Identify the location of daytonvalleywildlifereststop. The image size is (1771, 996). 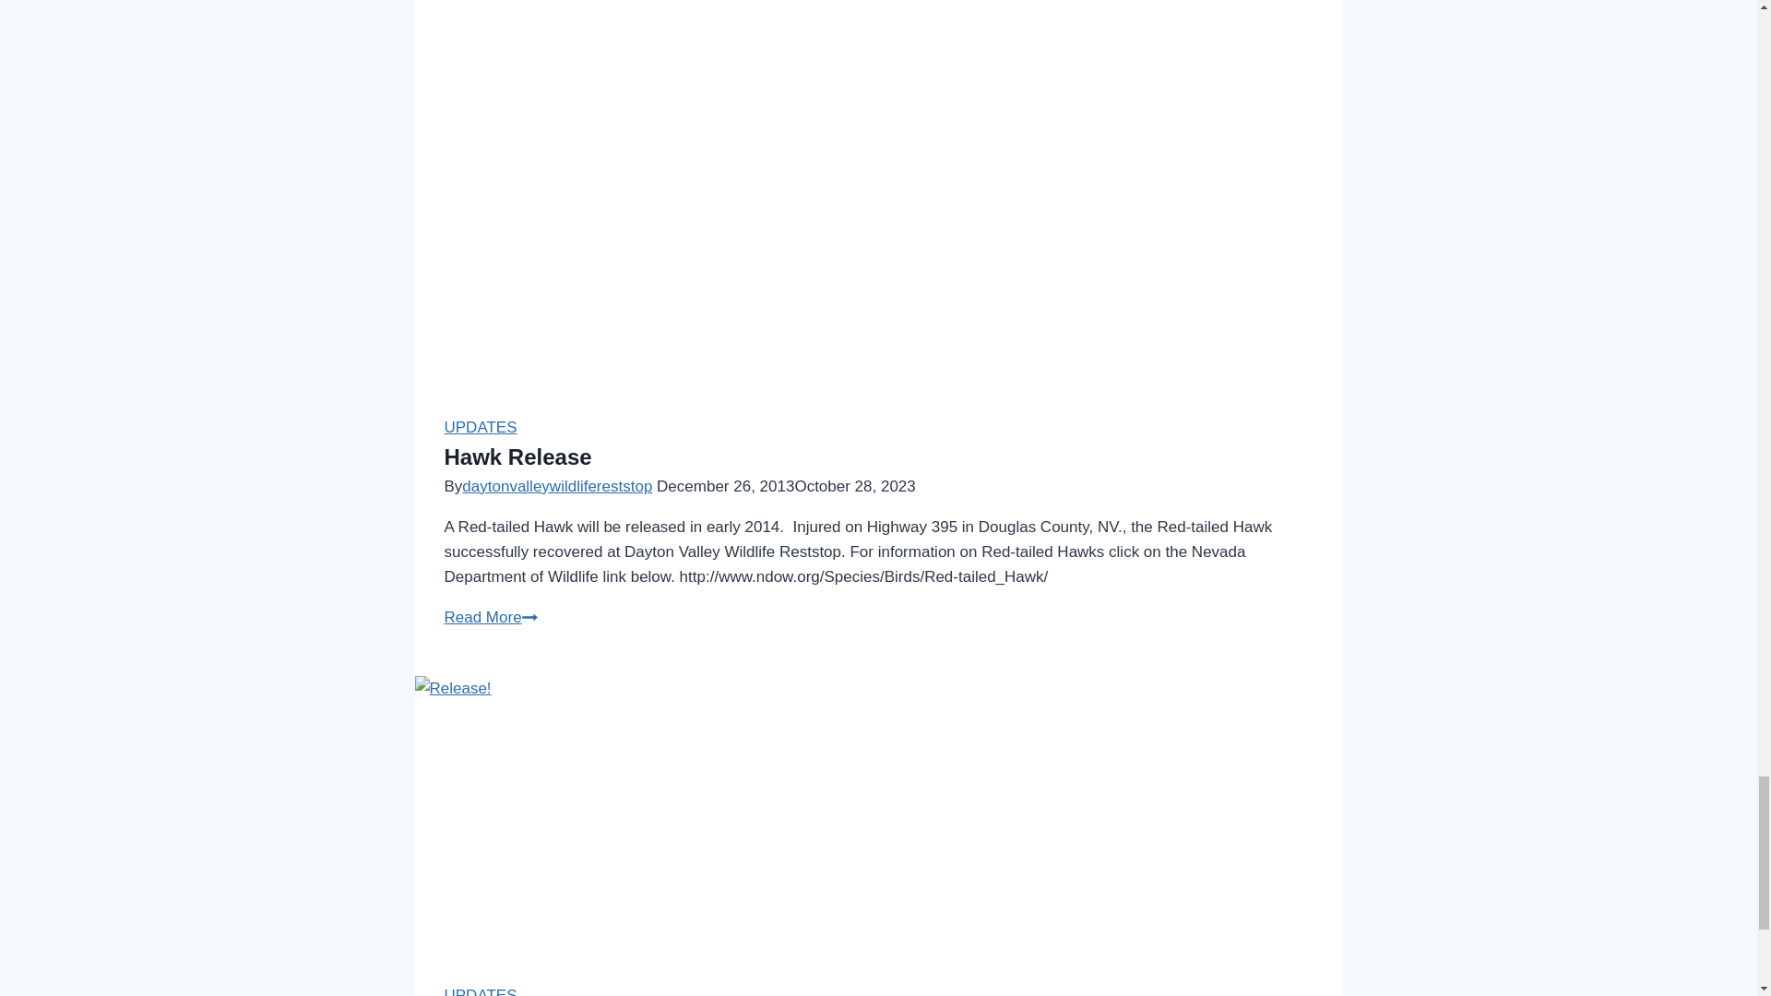
(480, 991).